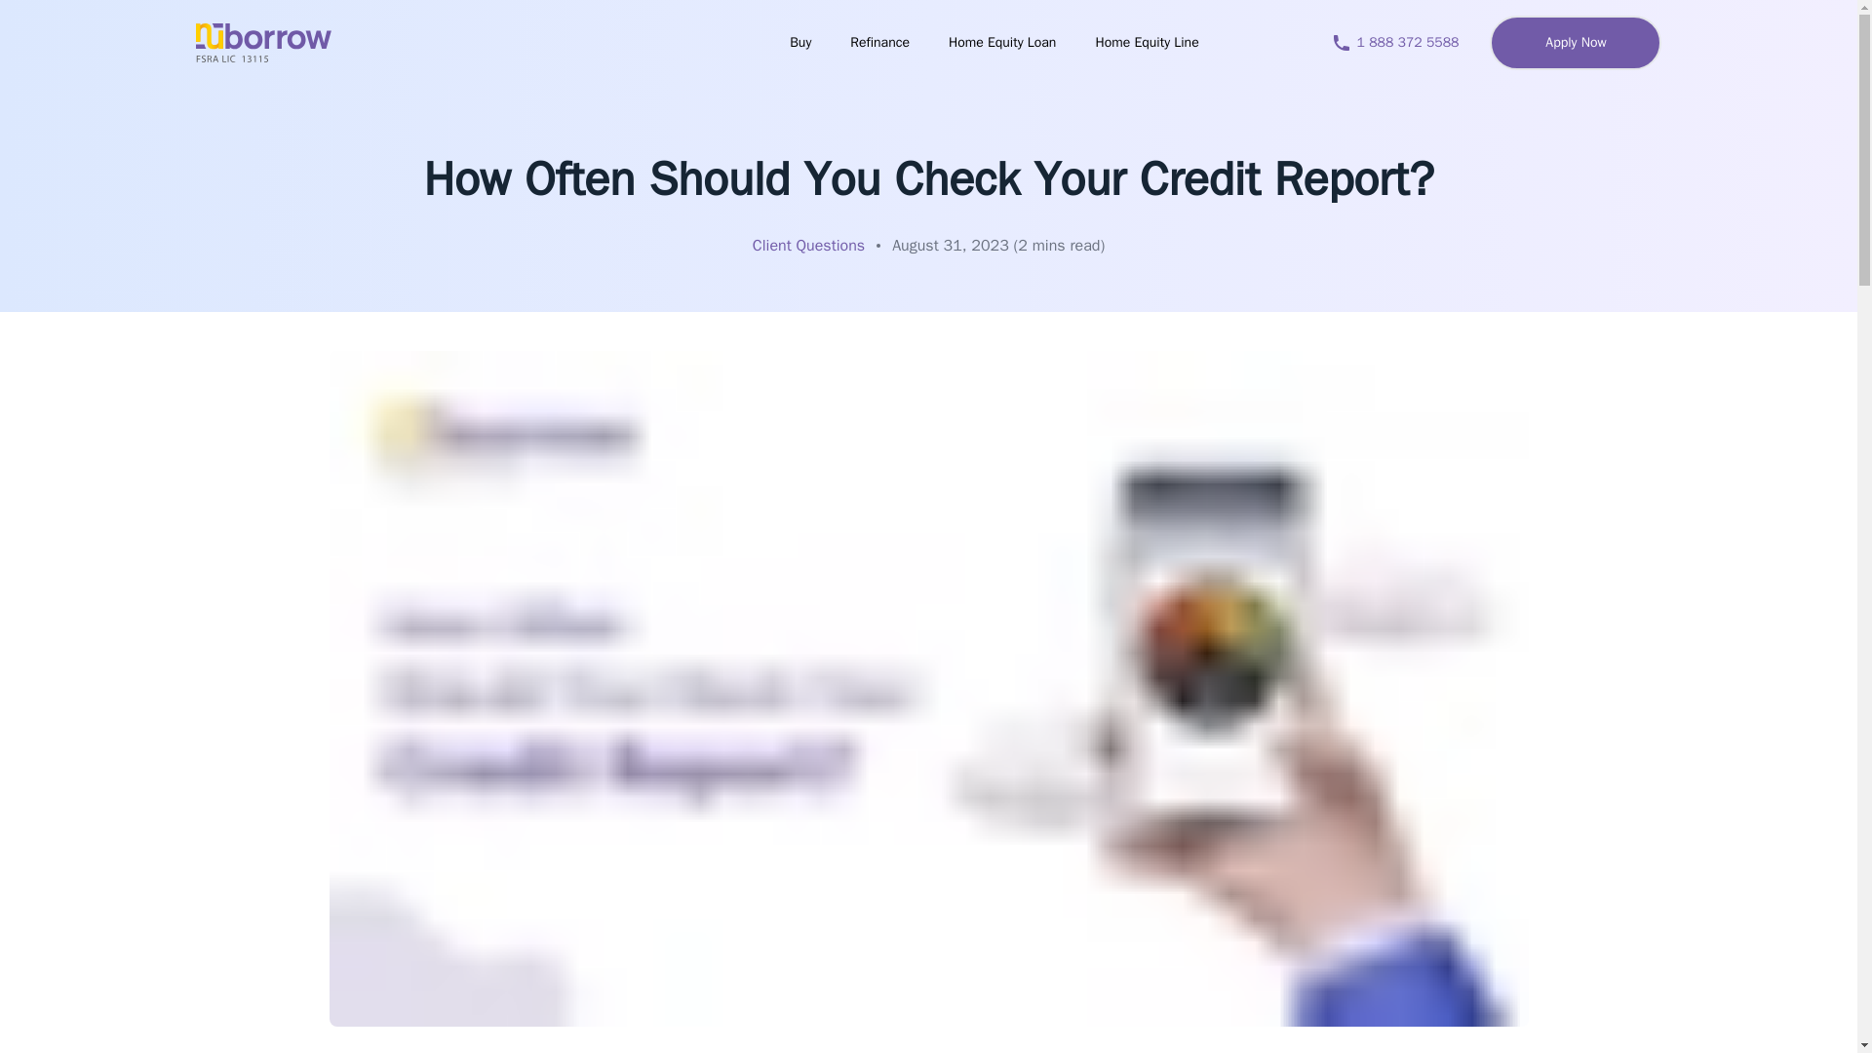  Describe the element at coordinates (799, 43) in the screenshot. I see `Buy` at that location.